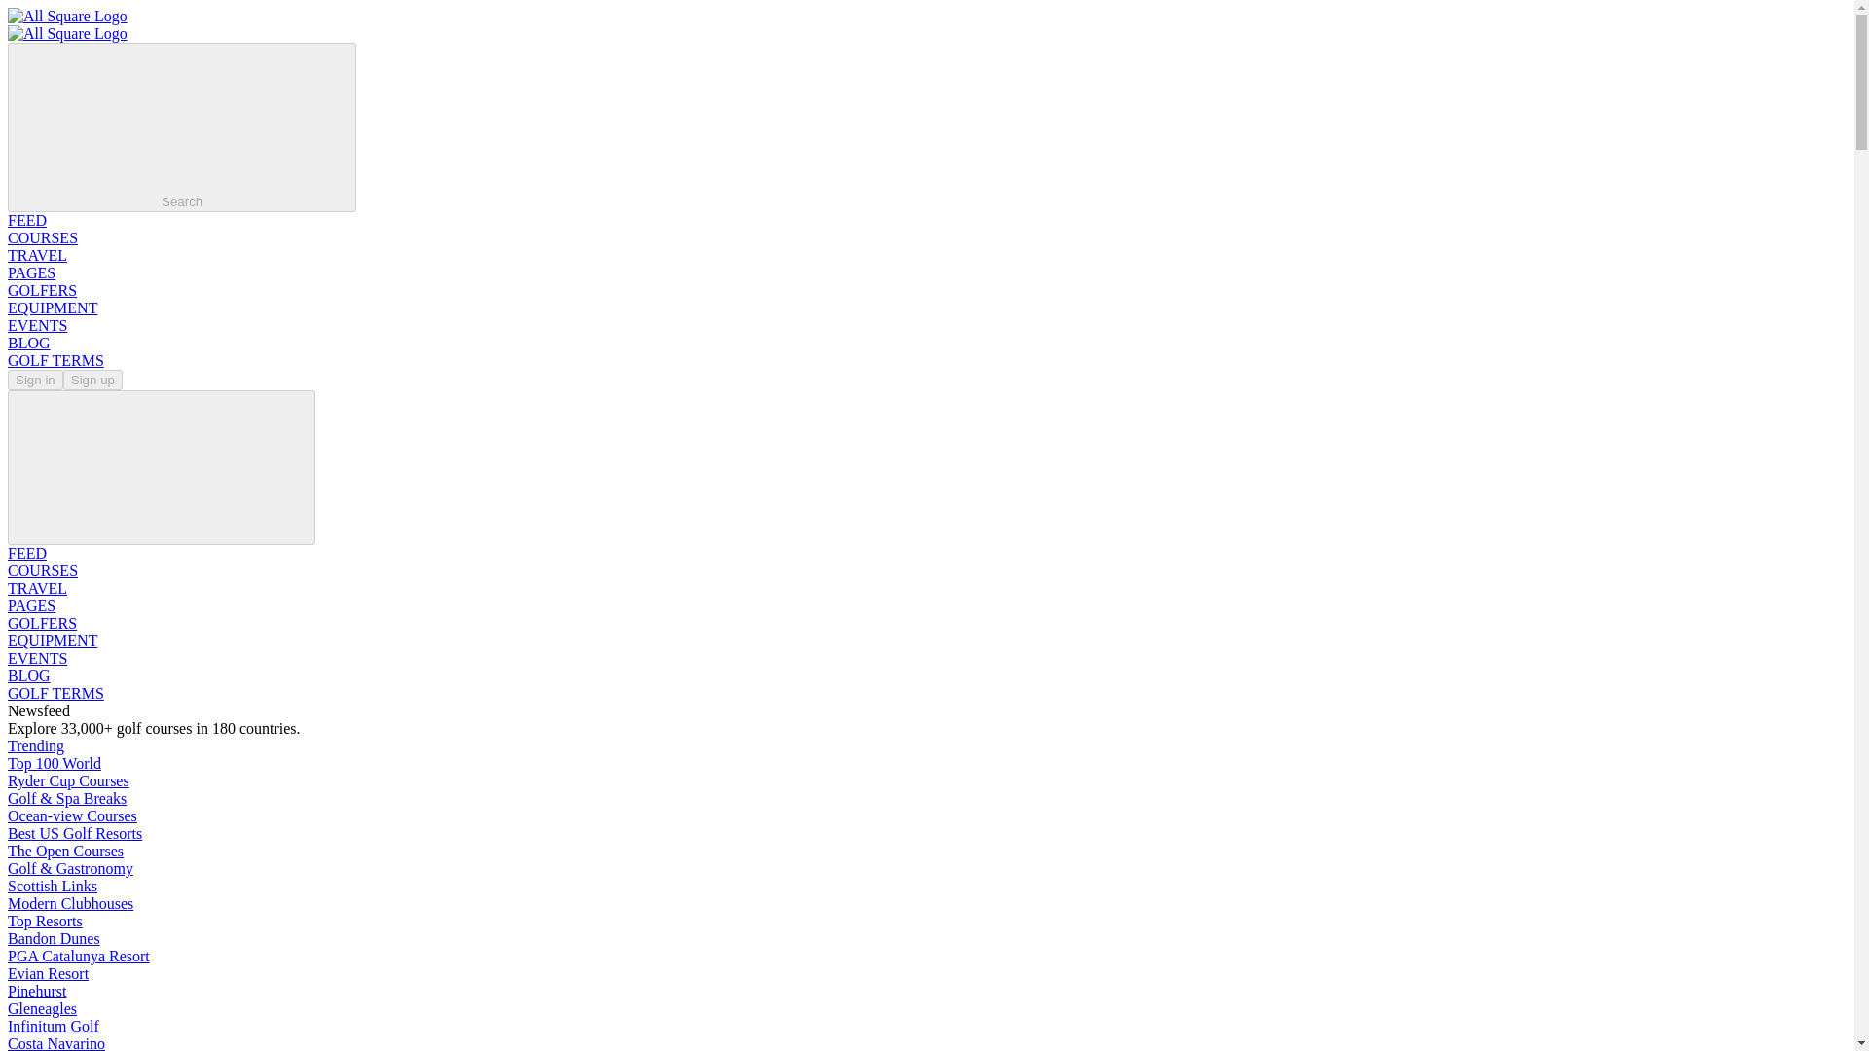 Image resolution: width=1869 pixels, height=1051 pixels. Describe the element at coordinates (28, 343) in the screenshot. I see `BLOG` at that location.